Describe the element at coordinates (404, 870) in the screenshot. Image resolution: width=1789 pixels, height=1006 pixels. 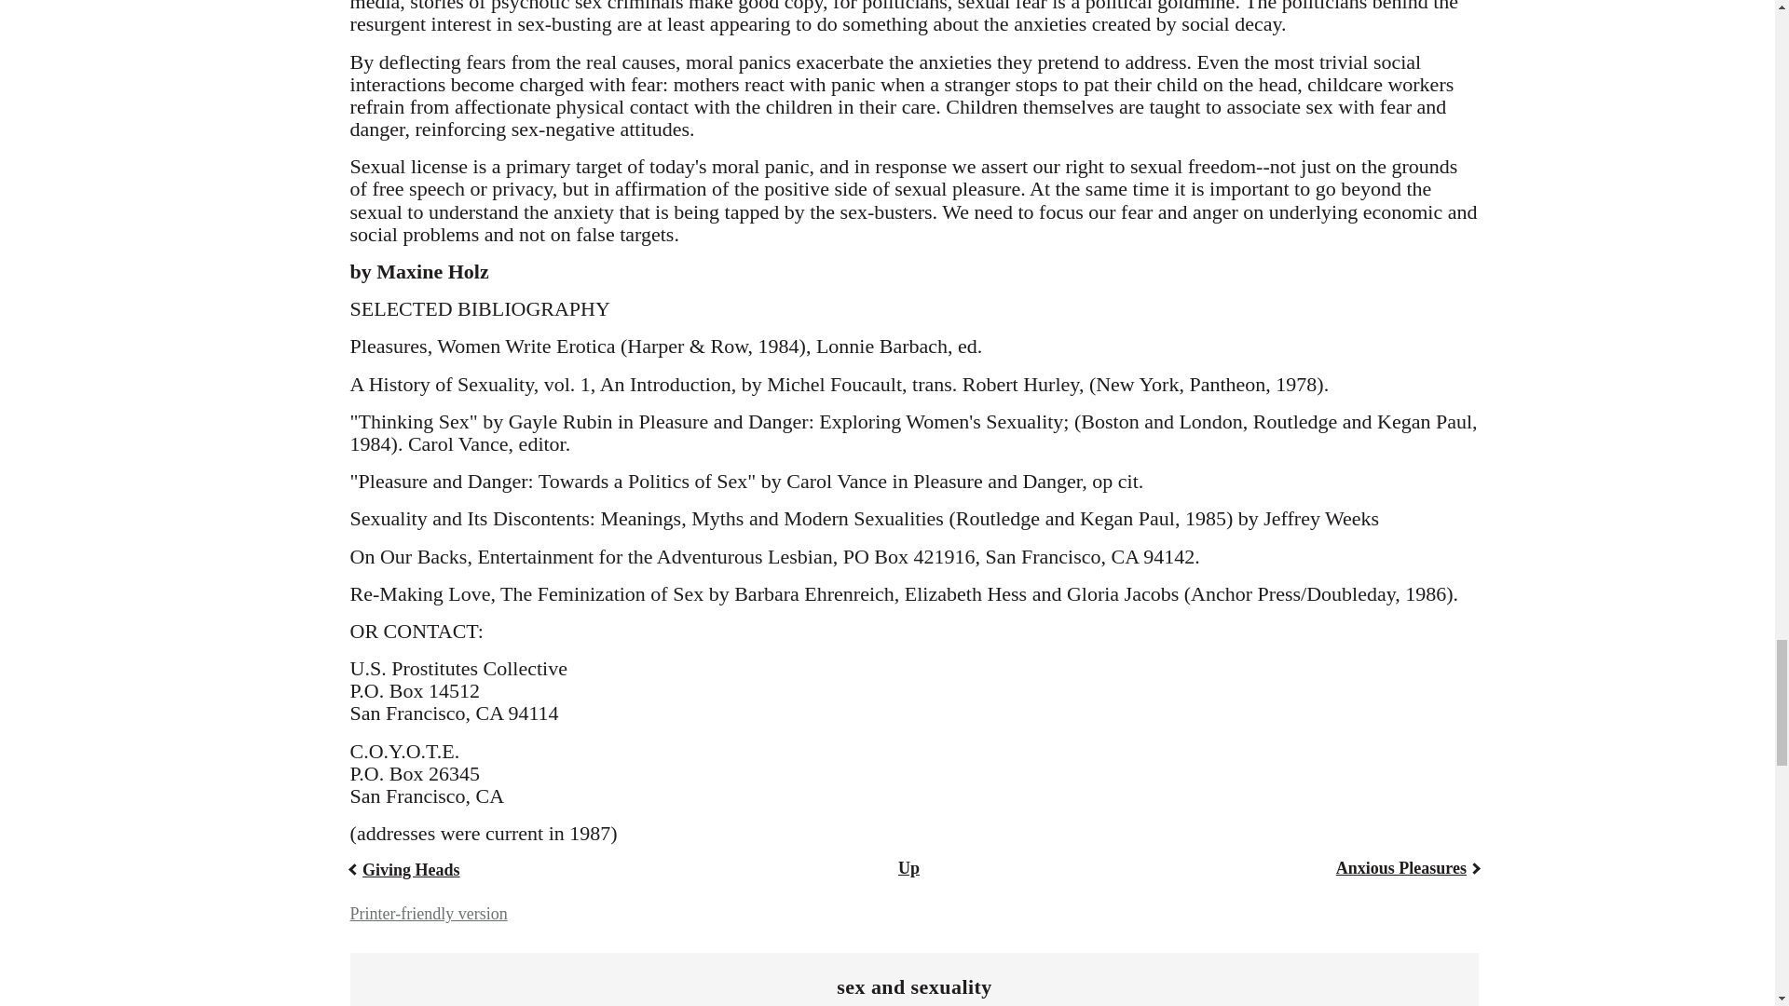
I see `Go to previous page` at that location.